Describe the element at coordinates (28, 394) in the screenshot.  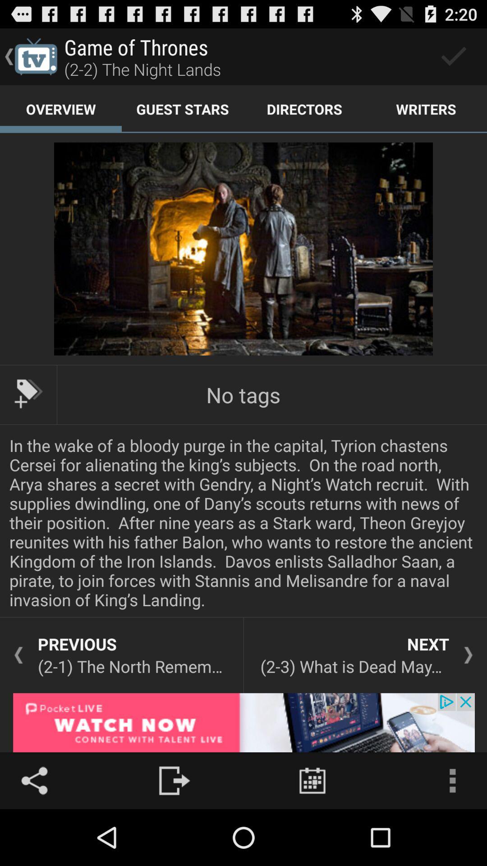
I see `toggle tags` at that location.